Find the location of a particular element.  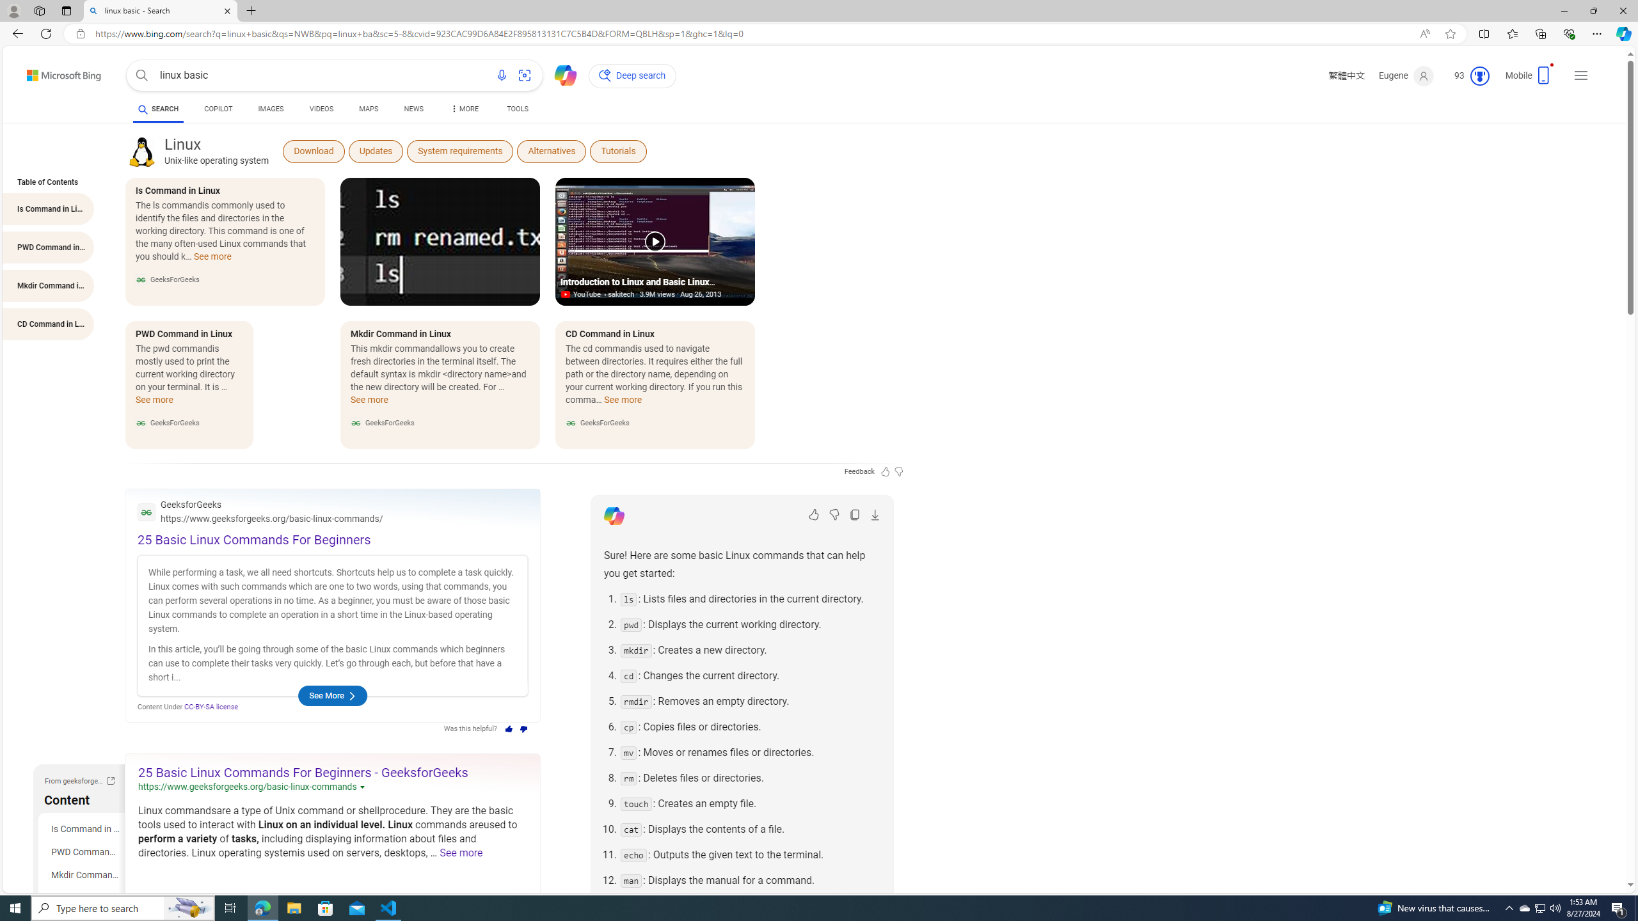

Introduction to Linux and Basic Linux Commands for Beginners is located at coordinates (655, 242).